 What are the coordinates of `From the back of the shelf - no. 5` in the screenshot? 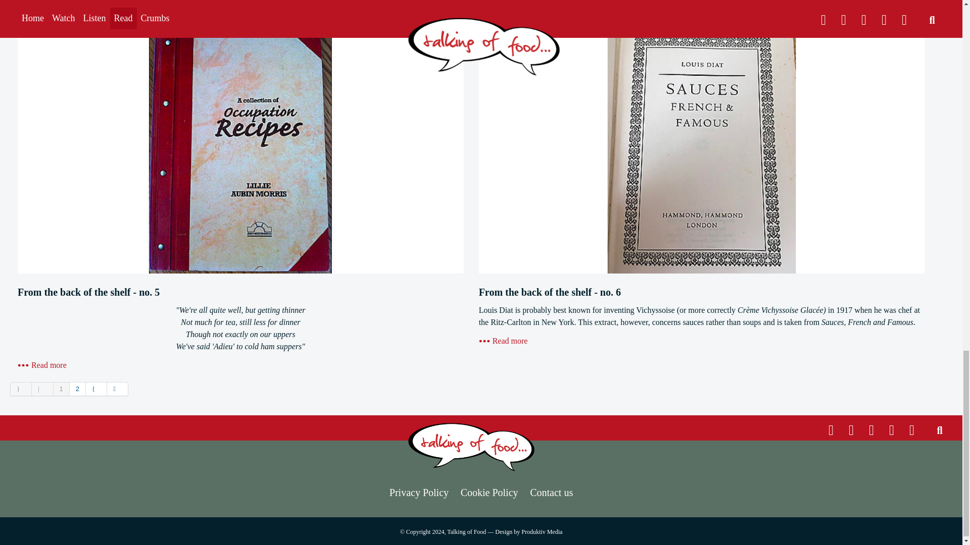 It's located at (42, 365).